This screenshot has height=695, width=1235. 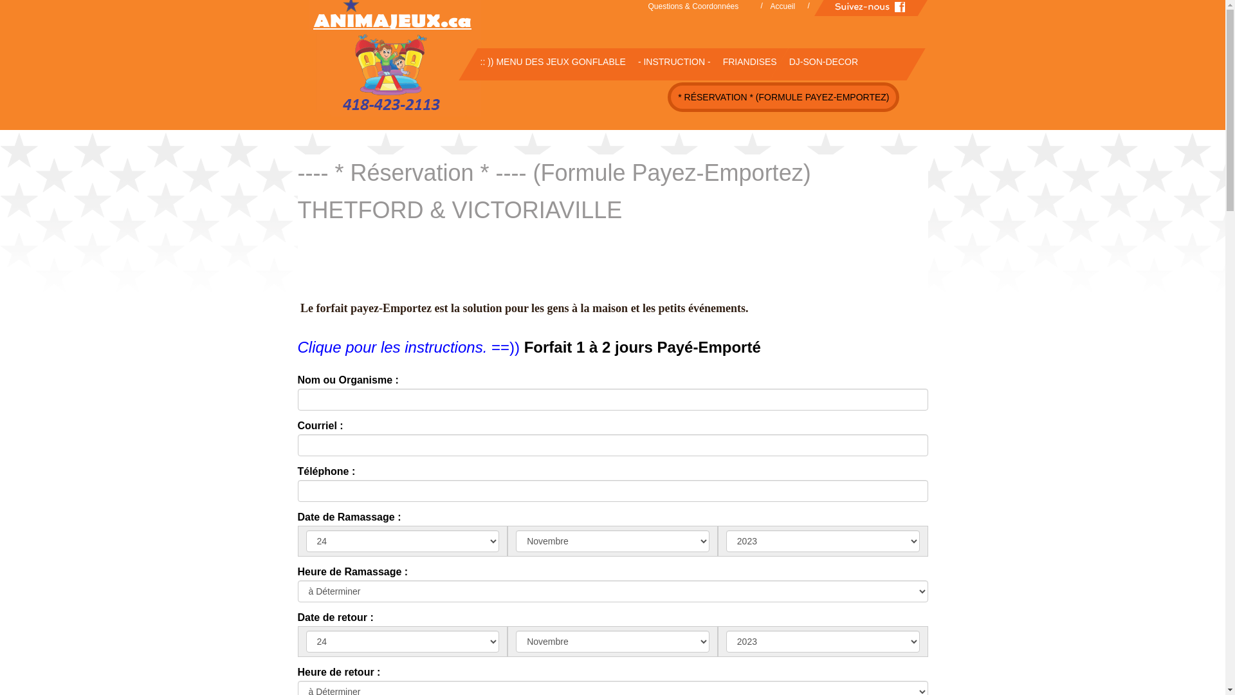 I want to click on :: )) MENU DES JEUX GONFLABLE, so click(x=547, y=62).